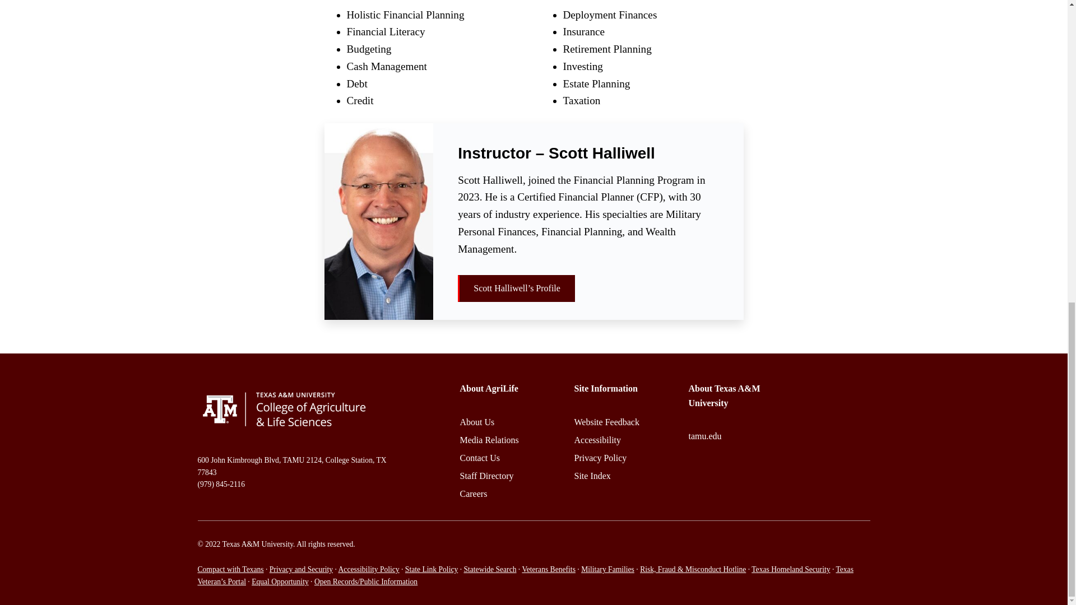  What do you see at coordinates (490, 569) in the screenshot?
I see `Statewide Search` at bounding box center [490, 569].